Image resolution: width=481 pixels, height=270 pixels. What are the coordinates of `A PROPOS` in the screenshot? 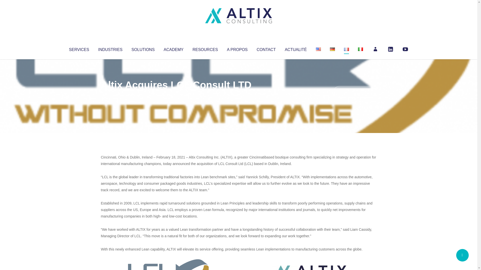 It's located at (237, 48).